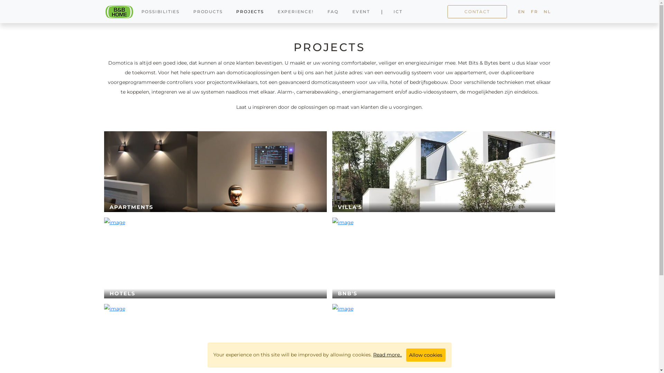 This screenshot has height=373, width=664. Describe the element at coordinates (333, 12) in the screenshot. I see `FAQ` at that location.